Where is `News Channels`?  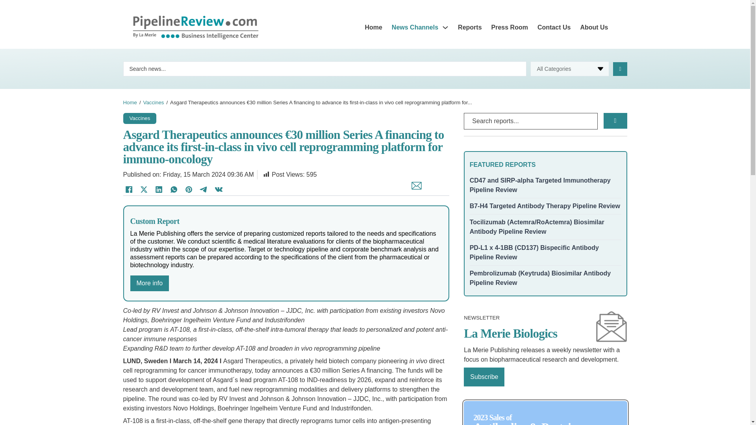 News Channels is located at coordinates (415, 28).